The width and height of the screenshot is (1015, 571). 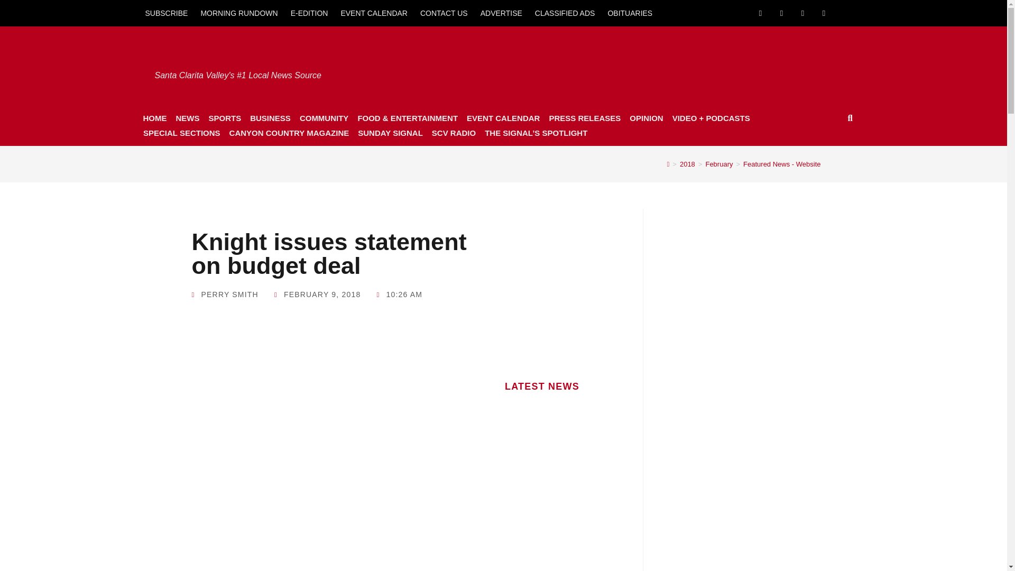 What do you see at coordinates (239, 13) in the screenshot?
I see `MORNING RUNDOWN` at bounding box center [239, 13].